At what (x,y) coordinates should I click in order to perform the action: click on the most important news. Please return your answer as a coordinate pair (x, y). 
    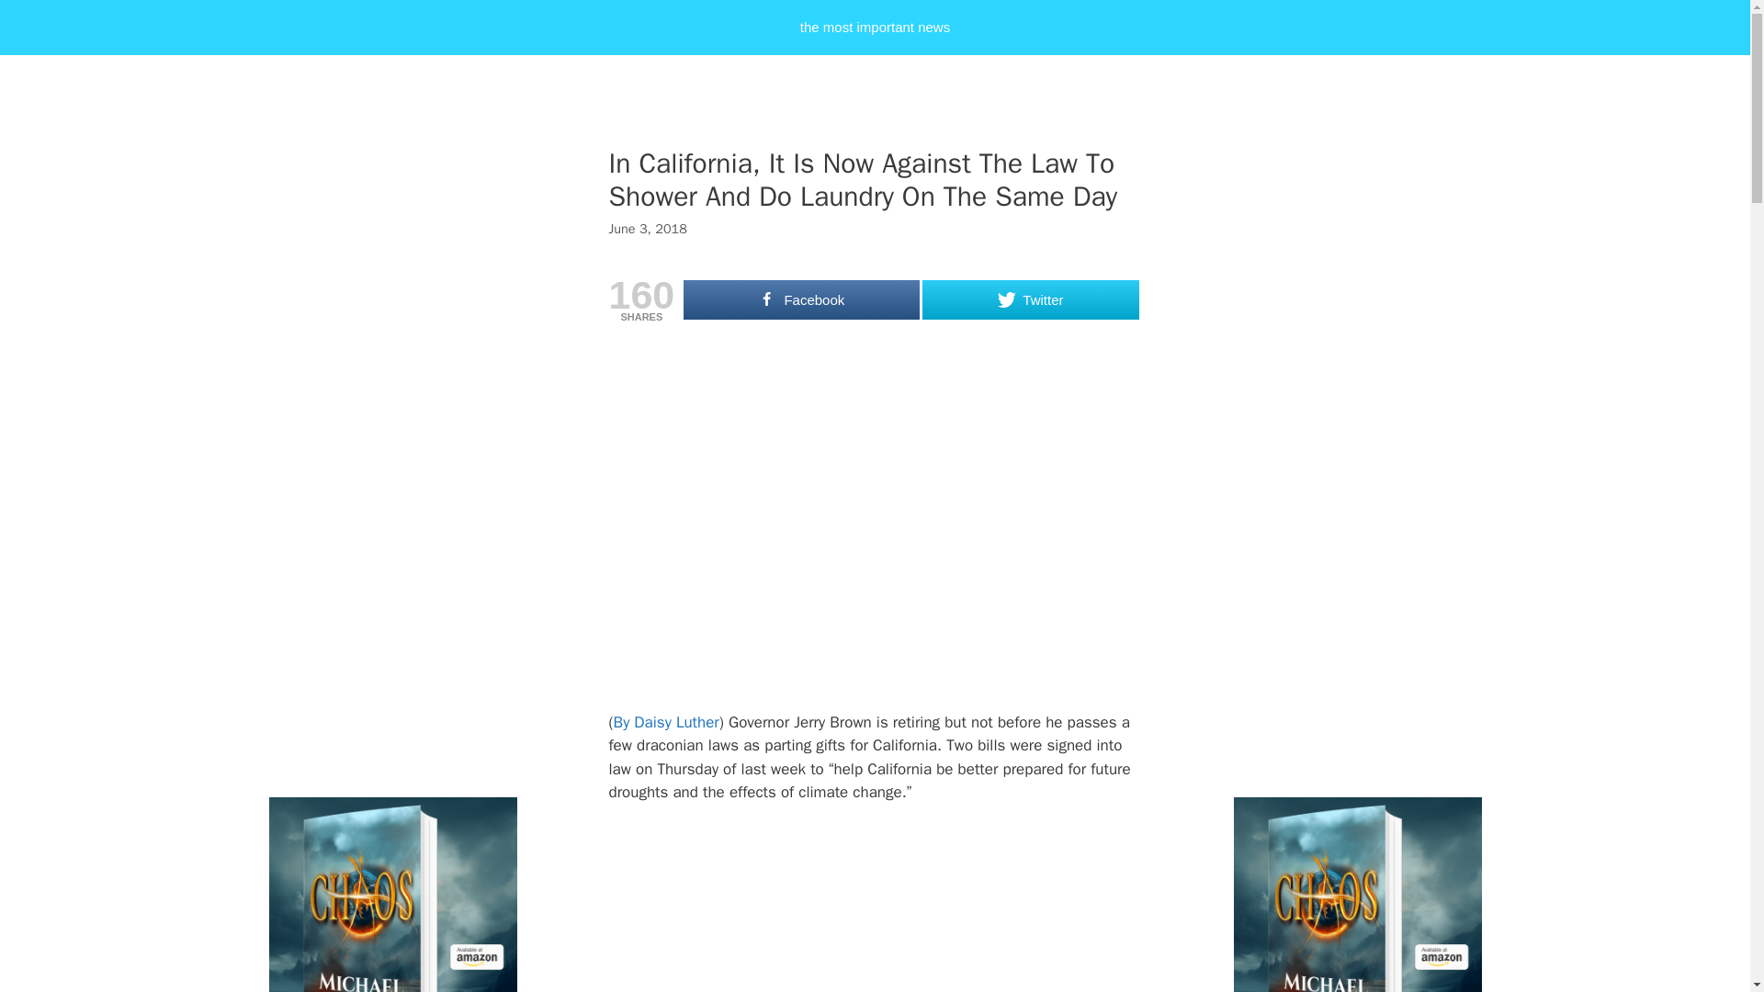
    Looking at the image, I should click on (875, 28).